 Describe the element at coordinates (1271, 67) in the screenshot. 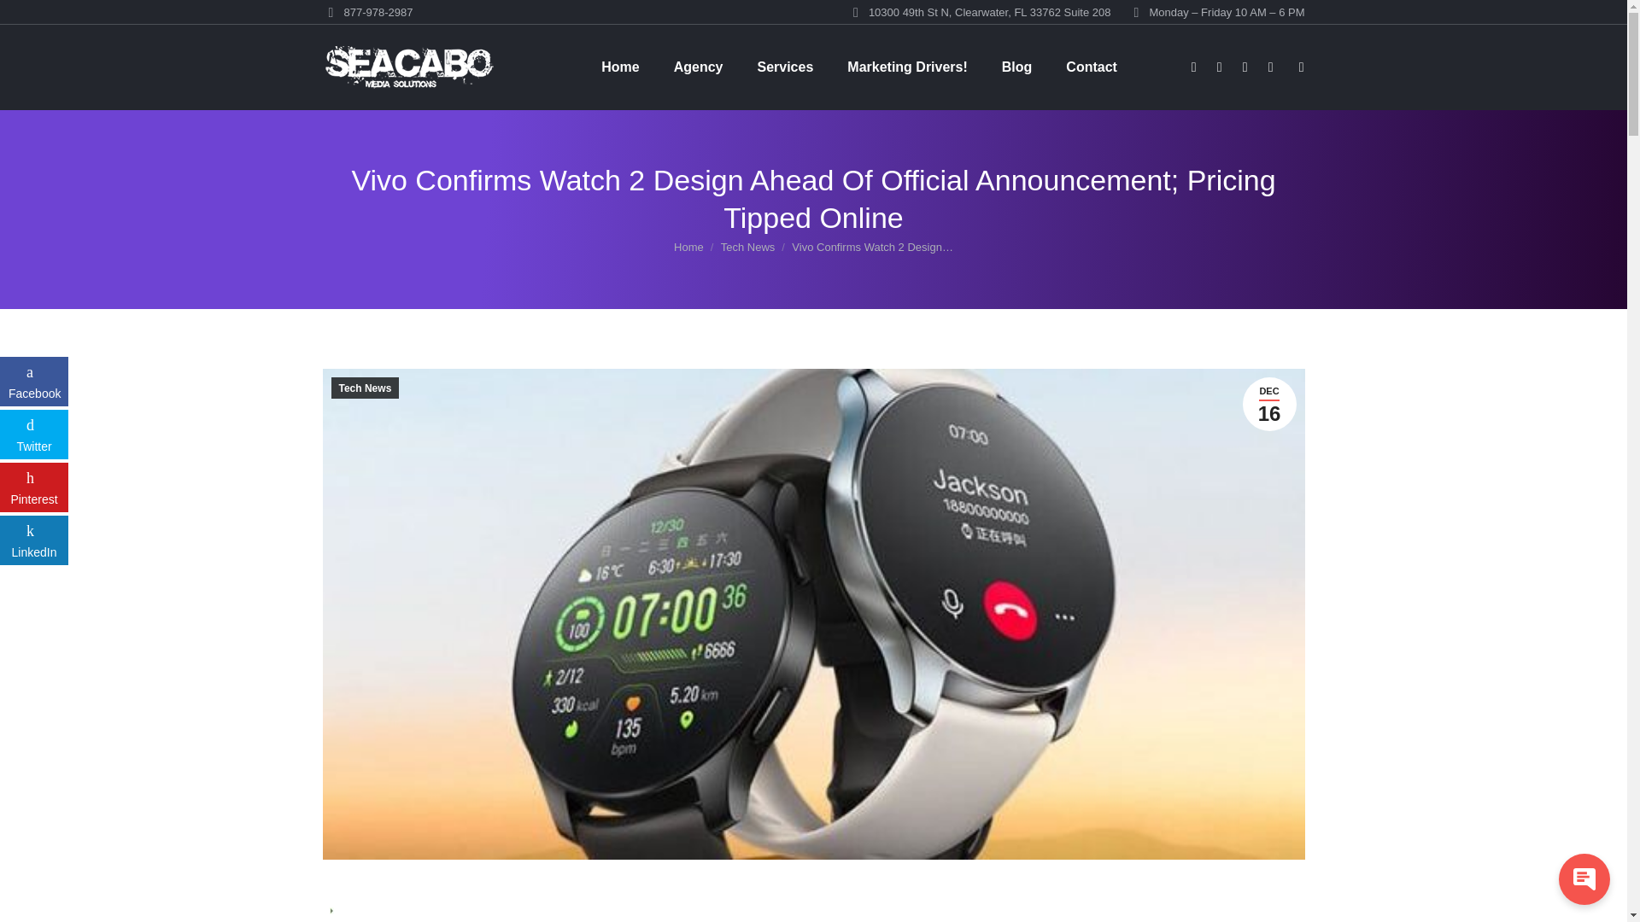

I see `Linkedin page opens in new window` at that location.